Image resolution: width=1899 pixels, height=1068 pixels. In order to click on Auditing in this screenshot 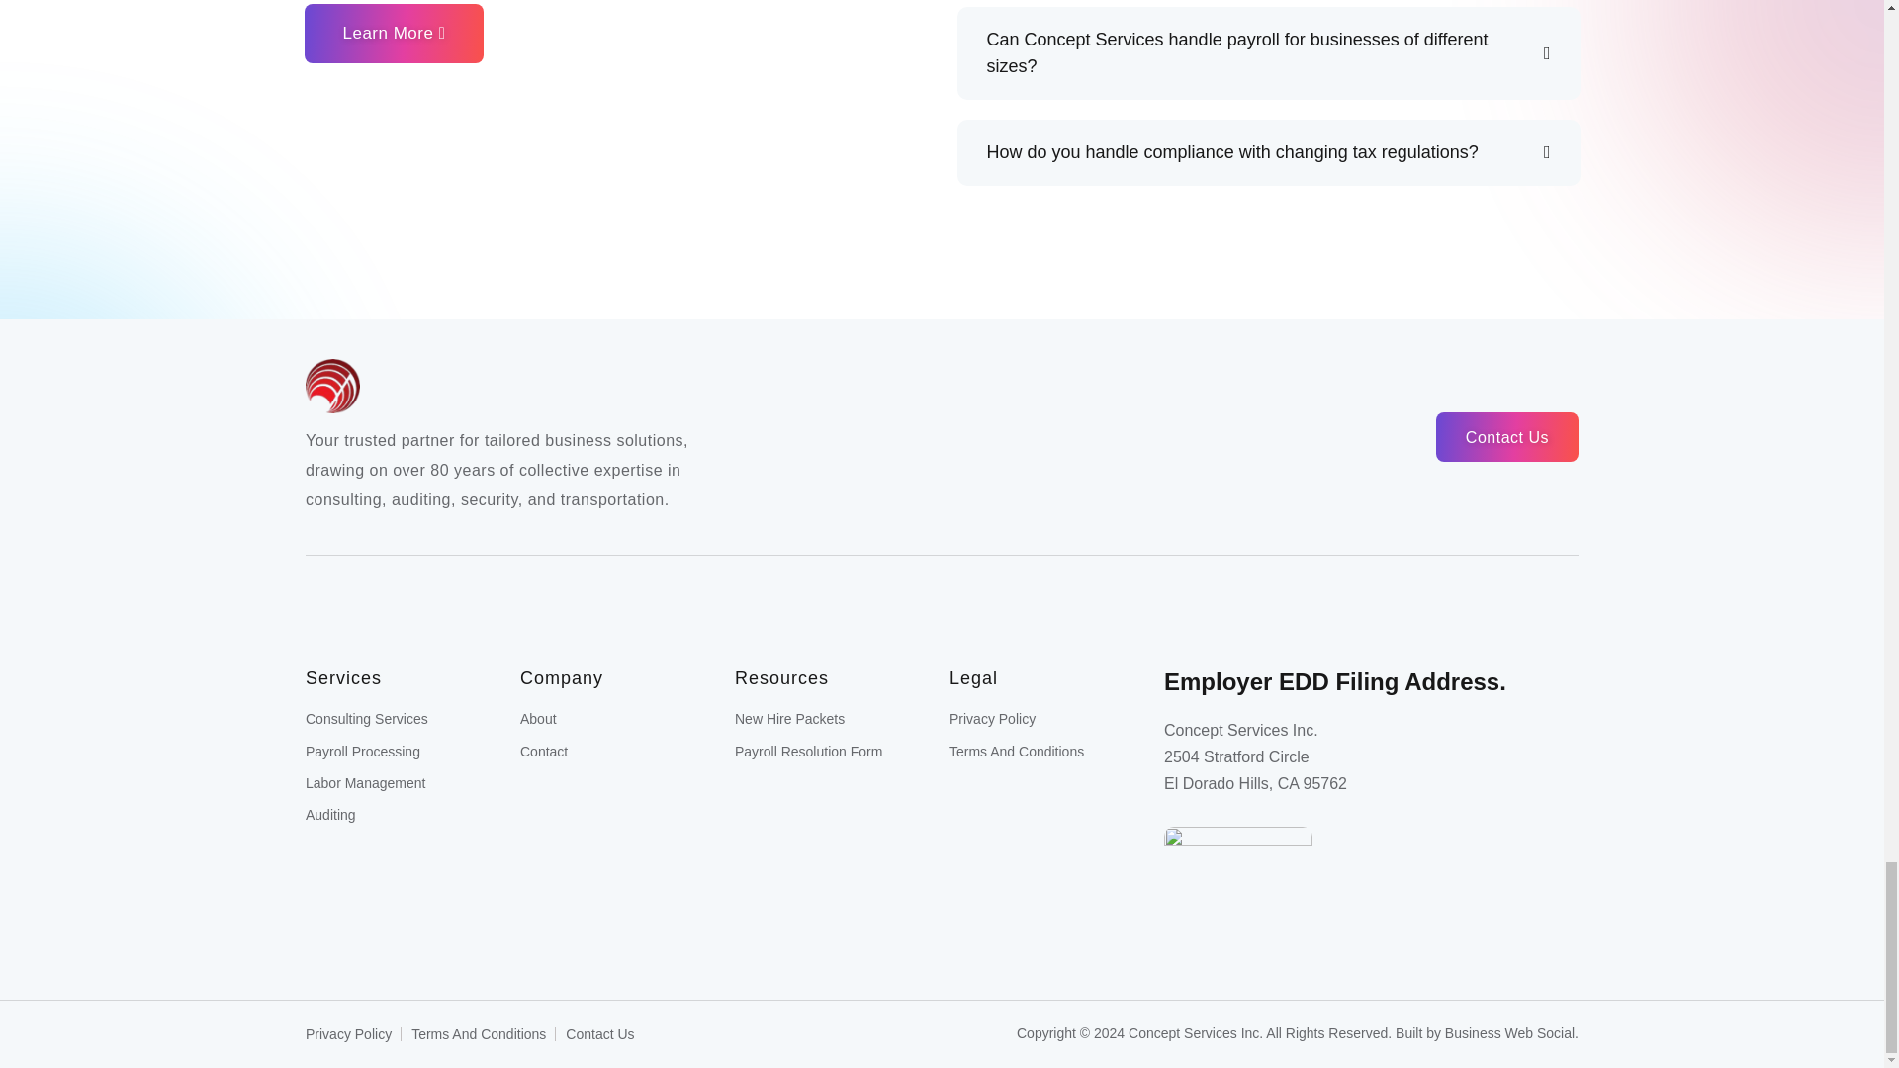, I will do `click(330, 815)`.